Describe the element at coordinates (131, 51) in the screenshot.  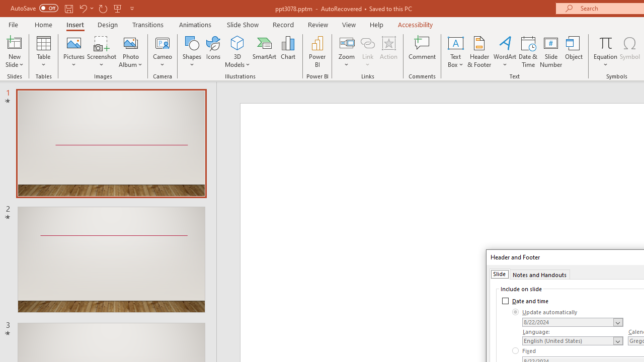
I see `Photo Album...` at that location.